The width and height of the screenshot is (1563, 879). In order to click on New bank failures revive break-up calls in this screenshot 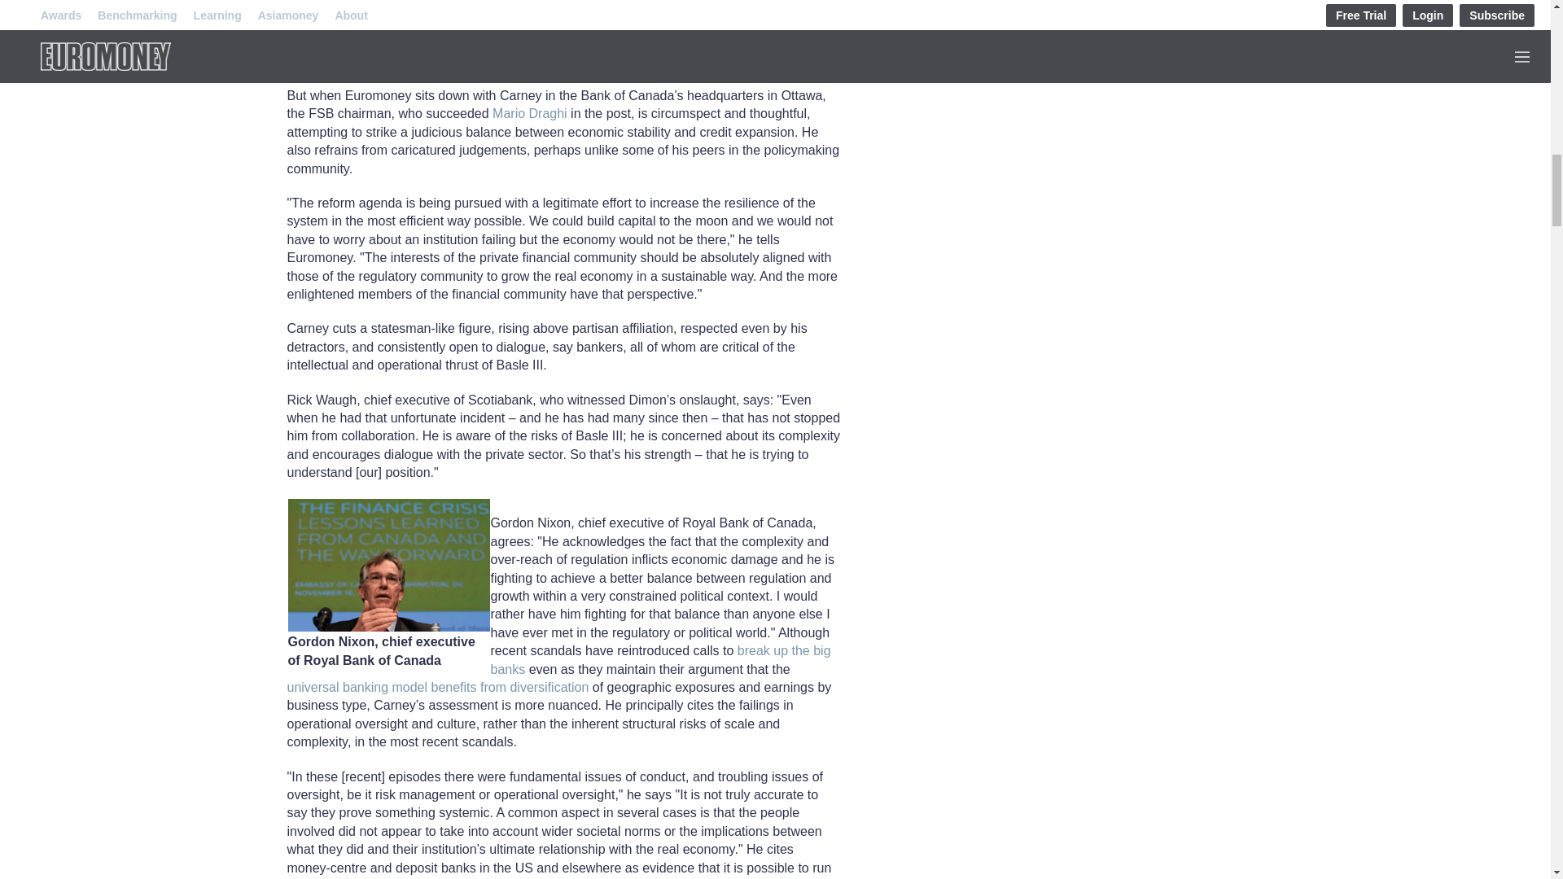, I will do `click(659, 659)`.